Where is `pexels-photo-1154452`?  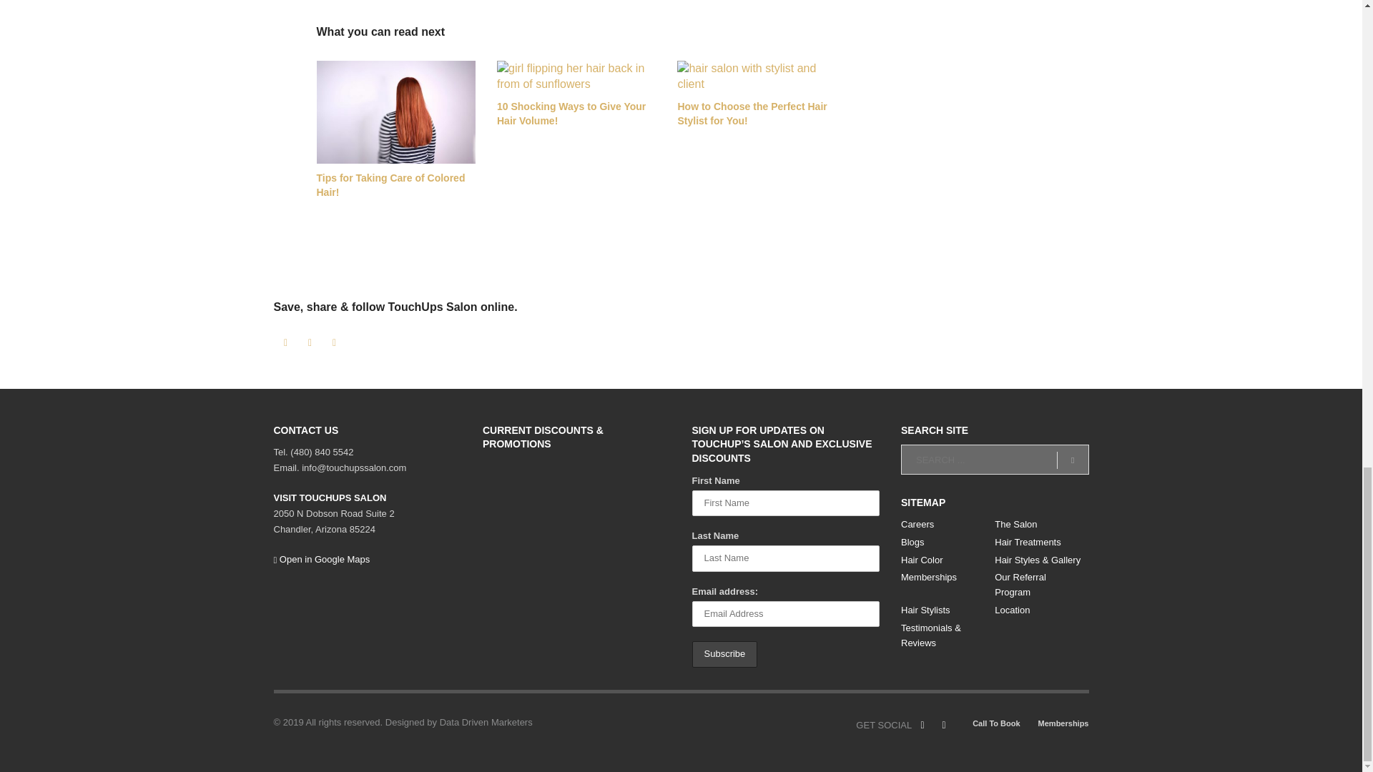
pexels-photo-1154452 is located at coordinates (576, 76).